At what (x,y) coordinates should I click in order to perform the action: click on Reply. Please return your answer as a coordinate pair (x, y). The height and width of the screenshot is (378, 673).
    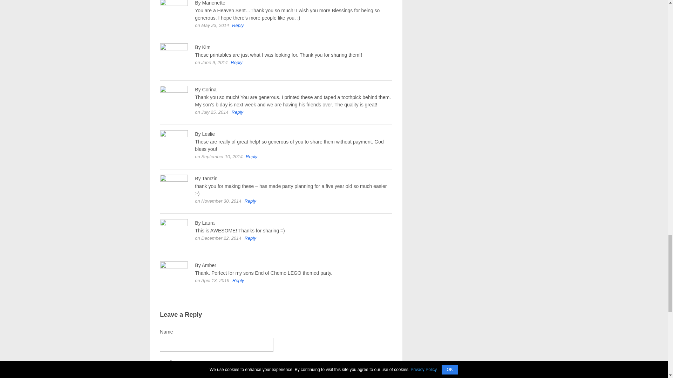
    Looking at the image, I should click on (250, 201).